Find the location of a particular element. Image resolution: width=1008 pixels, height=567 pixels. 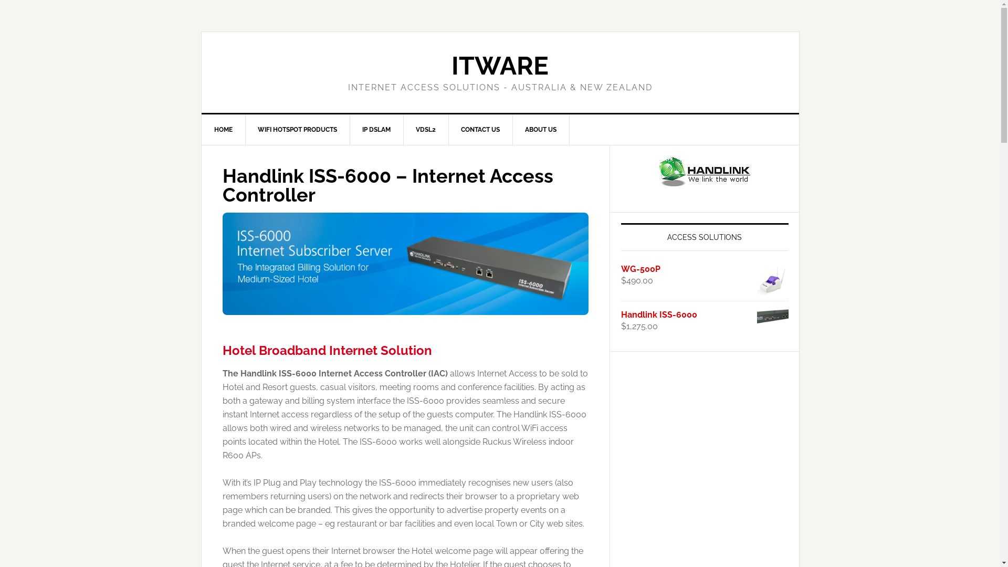

IP DSLAM is located at coordinates (377, 130).